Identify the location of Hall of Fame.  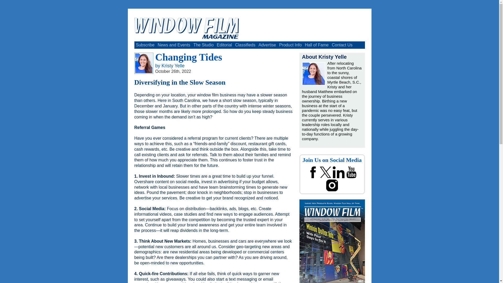
(317, 45).